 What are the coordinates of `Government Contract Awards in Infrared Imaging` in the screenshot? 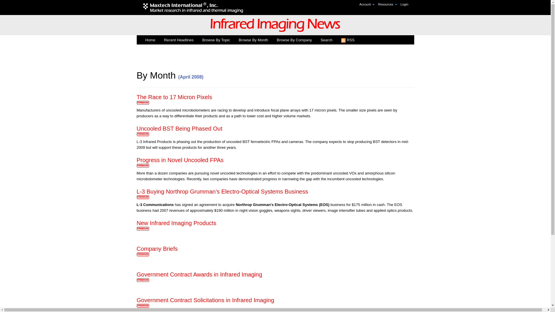 It's located at (199, 274).